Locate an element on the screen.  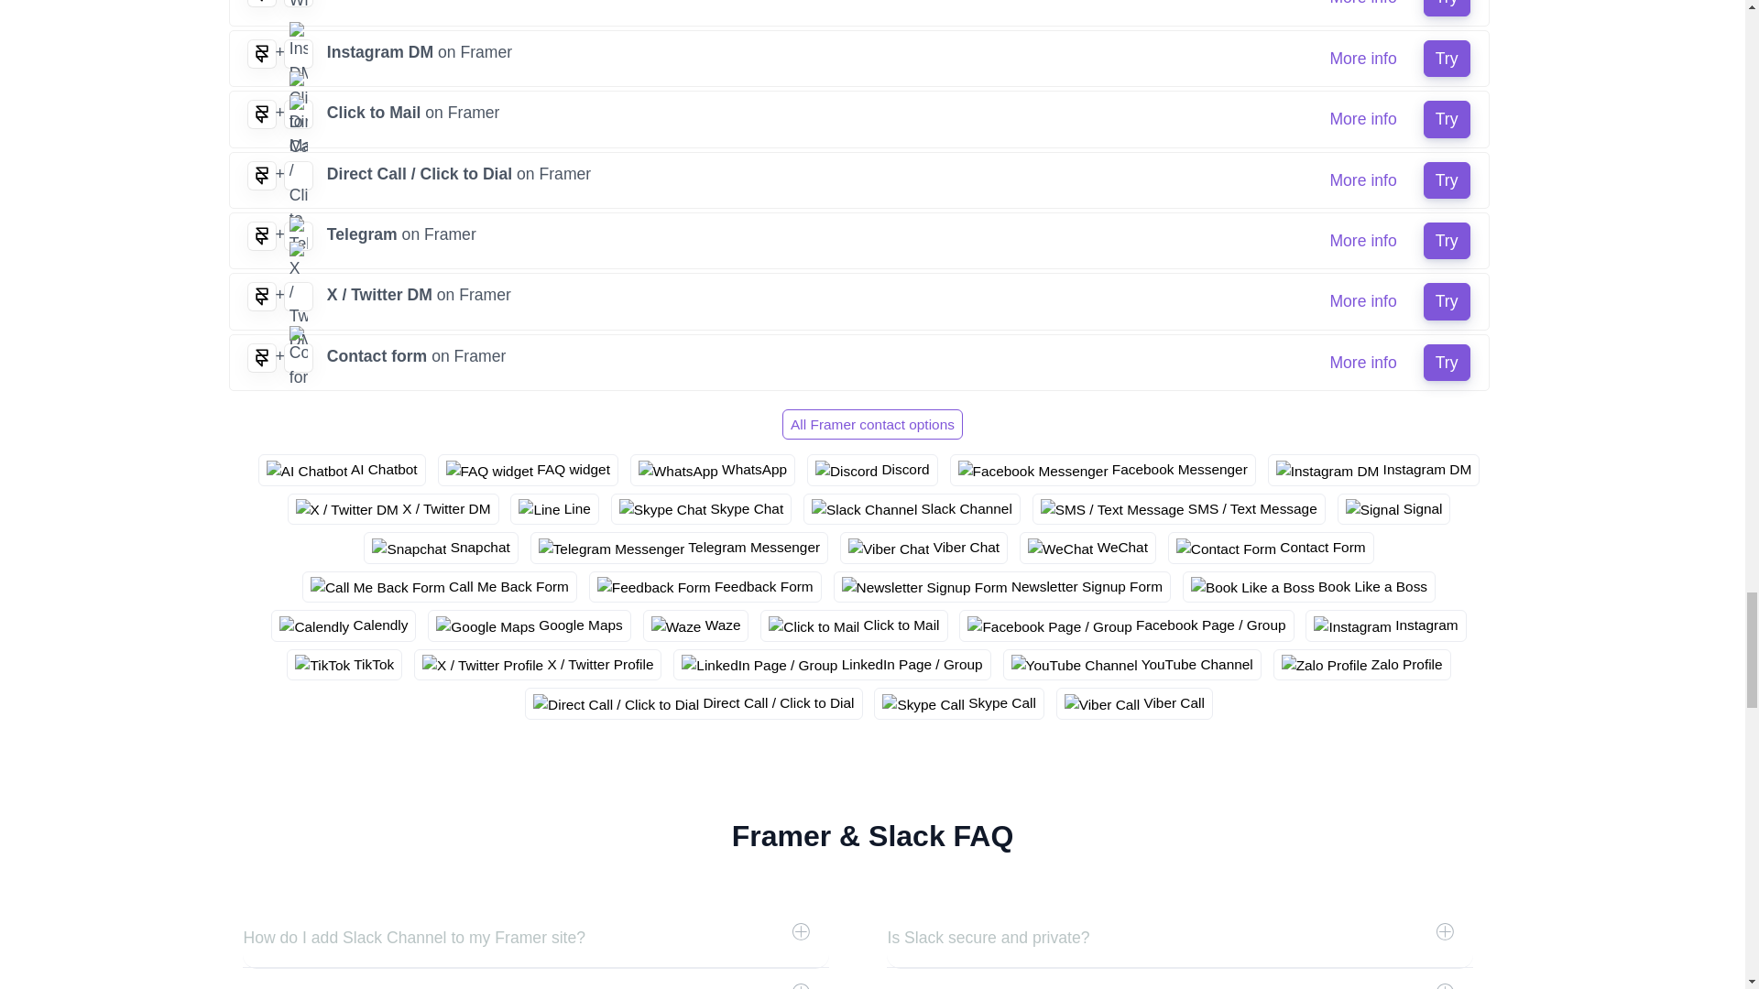
Try is located at coordinates (1447, 7).